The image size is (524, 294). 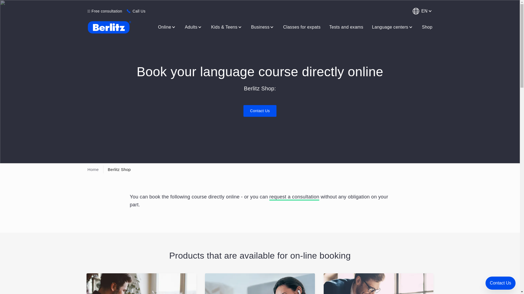 I want to click on Tests and exams, so click(x=346, y=27).